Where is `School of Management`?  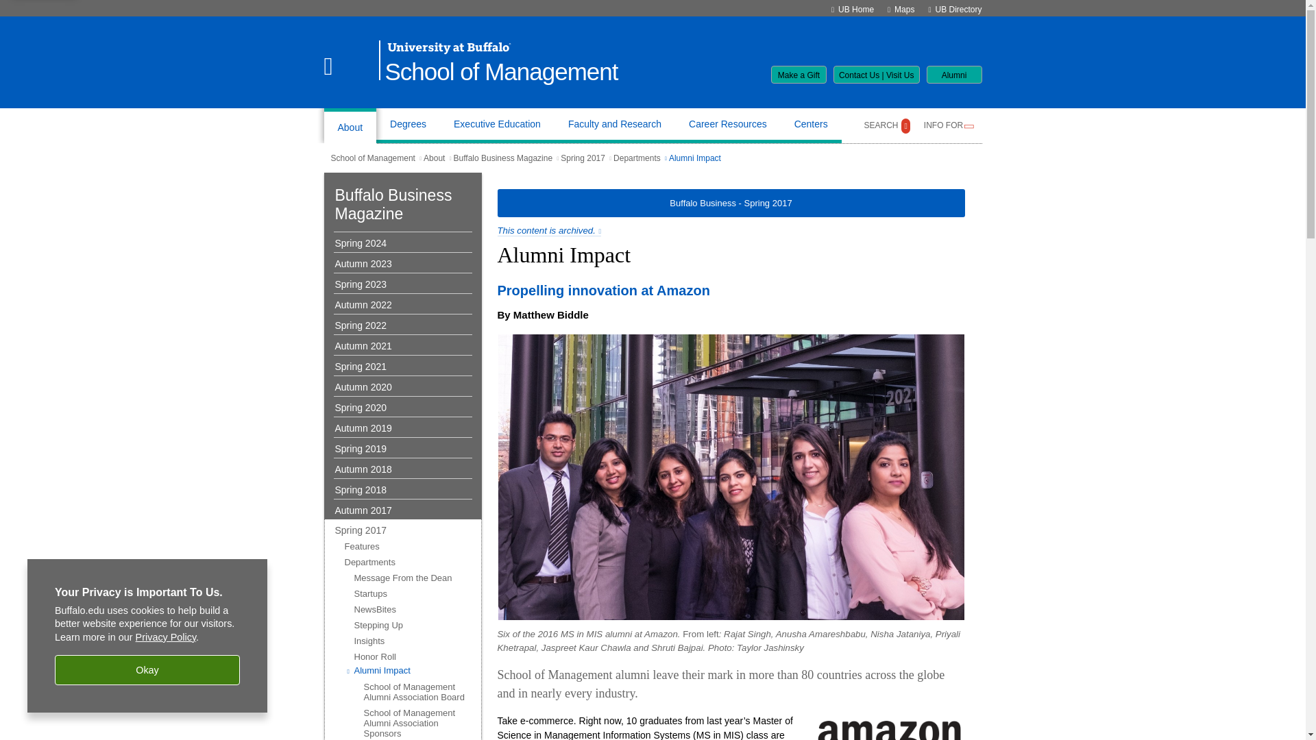 School of Management is located at coordinates (502, 72).